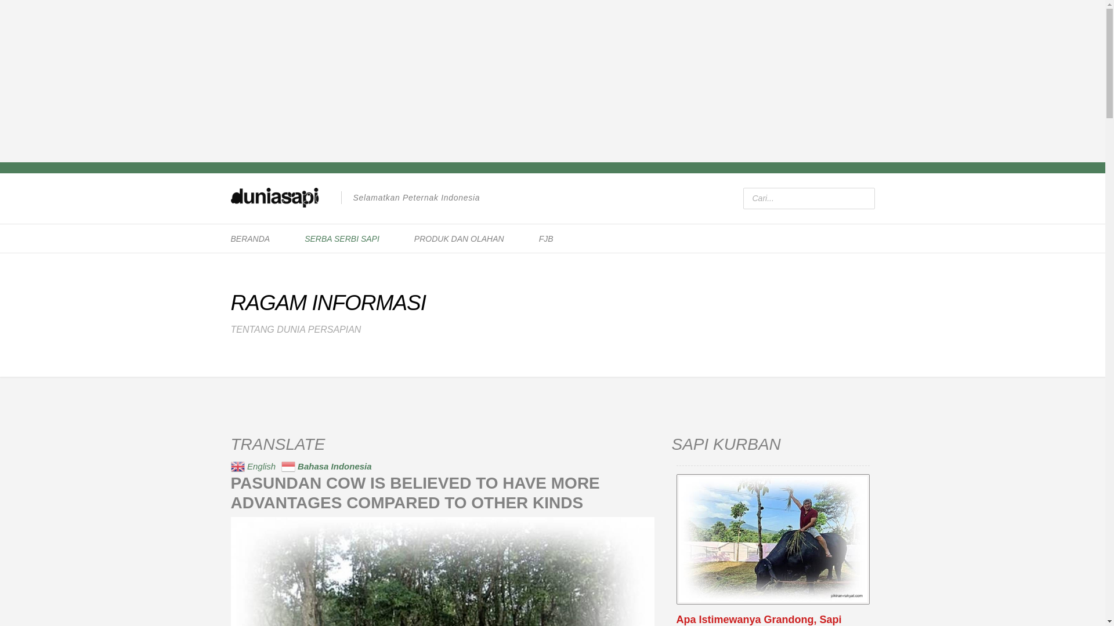  Describe the element at coordinates (255, 465) in the screenshot. I see `English` at that location.